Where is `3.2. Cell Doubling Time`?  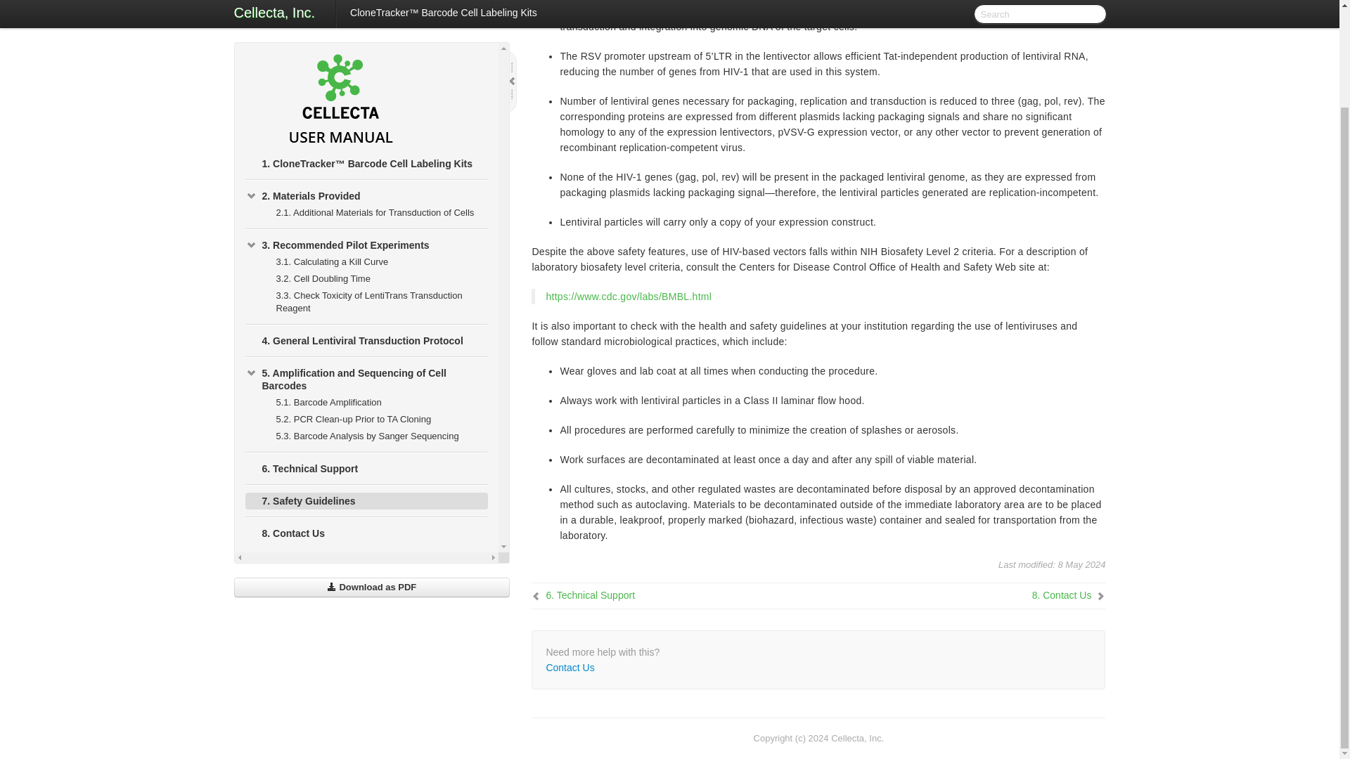 3.2. Cell Doubling Time is located at coordinates (373, 164).